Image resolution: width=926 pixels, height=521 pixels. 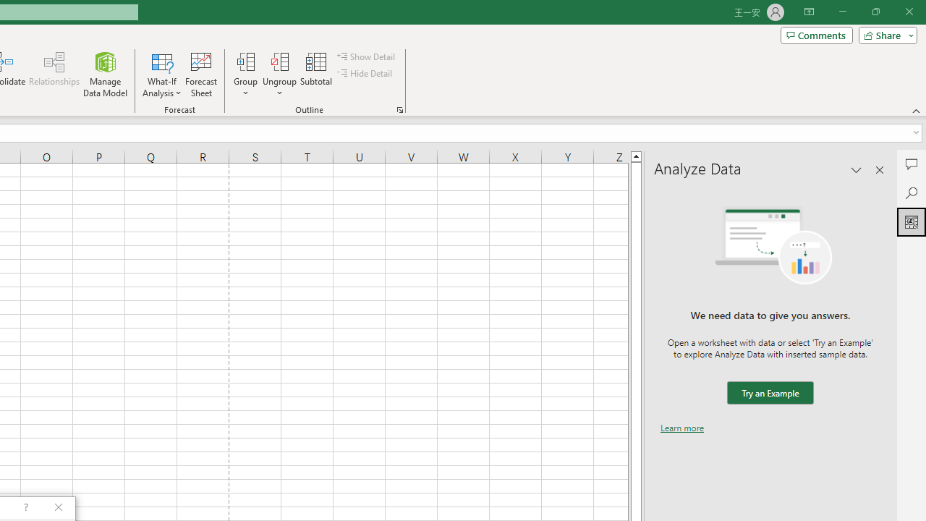 I want to click on Task Pane Options, so click(x=857, y=169).